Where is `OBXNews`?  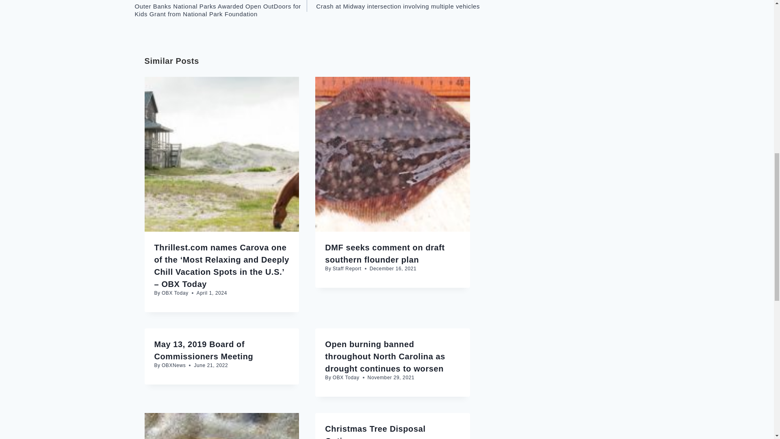
OBXNews is located at coordinates (174, 365).